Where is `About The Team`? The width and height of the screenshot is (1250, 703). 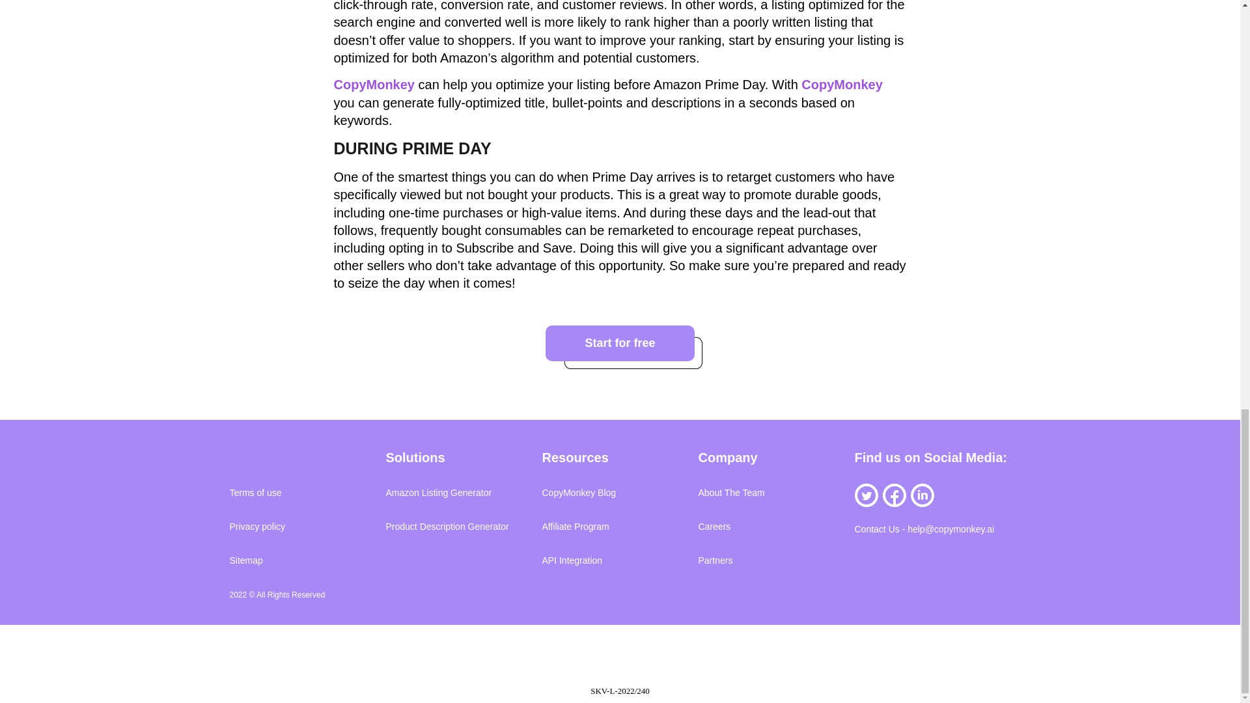
About The Team is located at coordinates (730, 492).